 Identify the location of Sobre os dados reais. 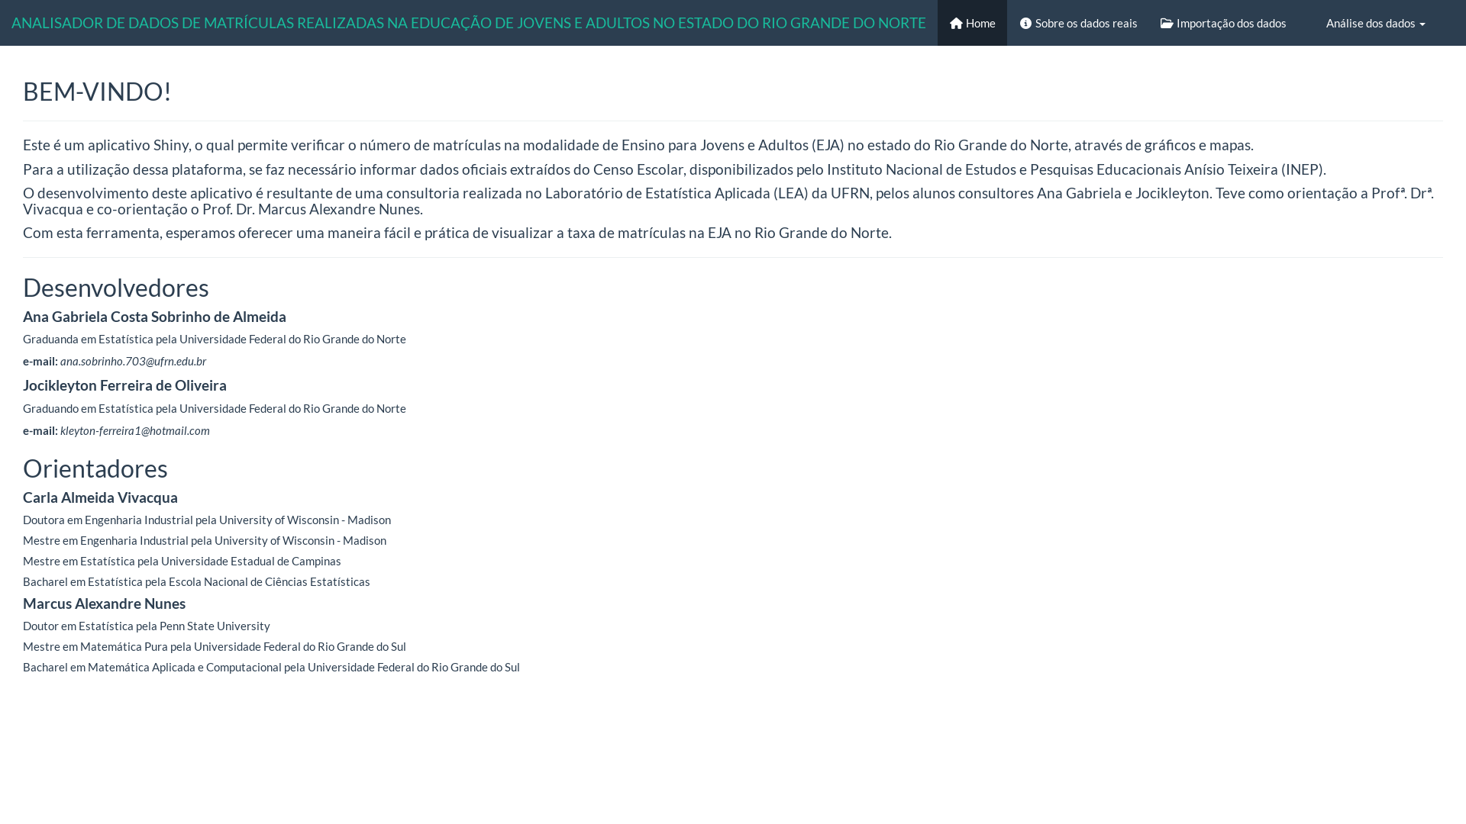
(1078, 23).